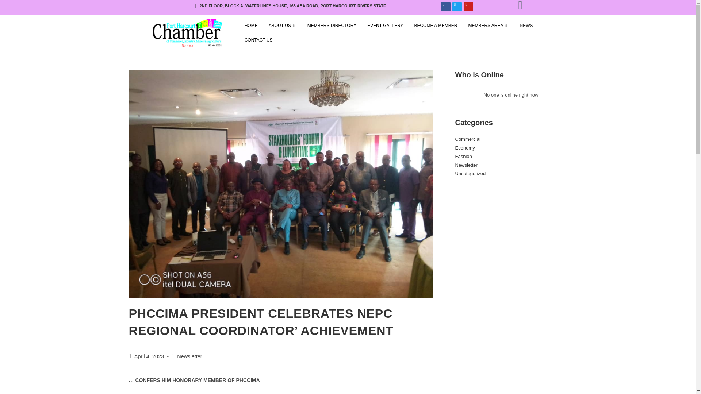 The image size is (701, 394). Describe the element at coordinates (526, 26) in the screenshot. I see `NEWS` at that location.